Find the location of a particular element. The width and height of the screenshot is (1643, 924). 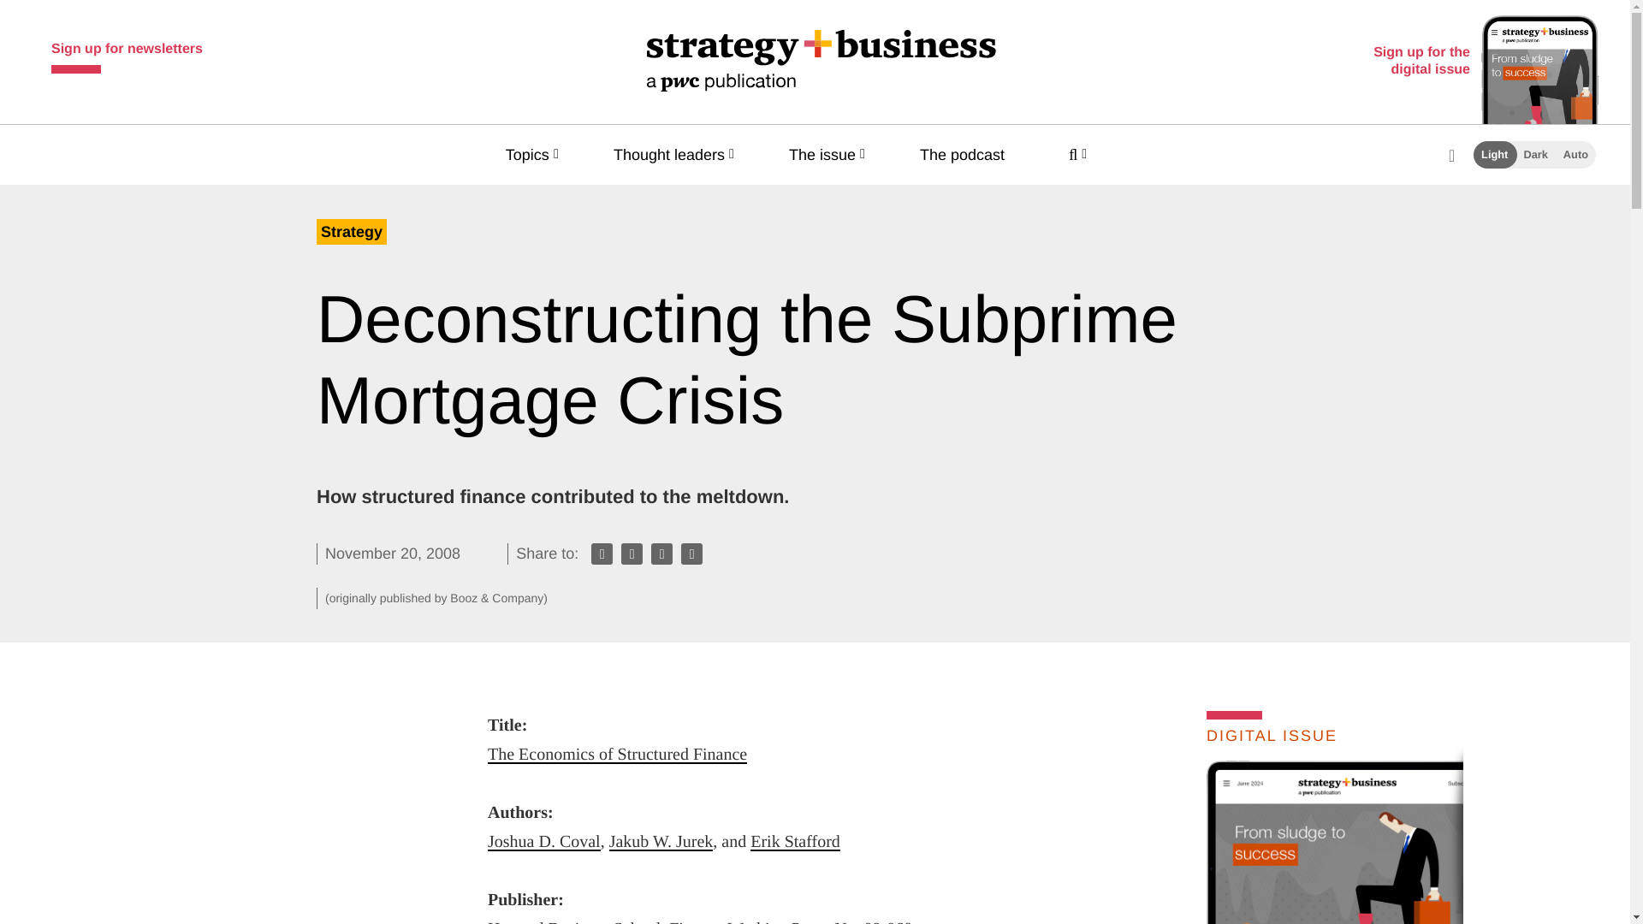

Sign up for the digital issue is located at coordinates (1482, 62).